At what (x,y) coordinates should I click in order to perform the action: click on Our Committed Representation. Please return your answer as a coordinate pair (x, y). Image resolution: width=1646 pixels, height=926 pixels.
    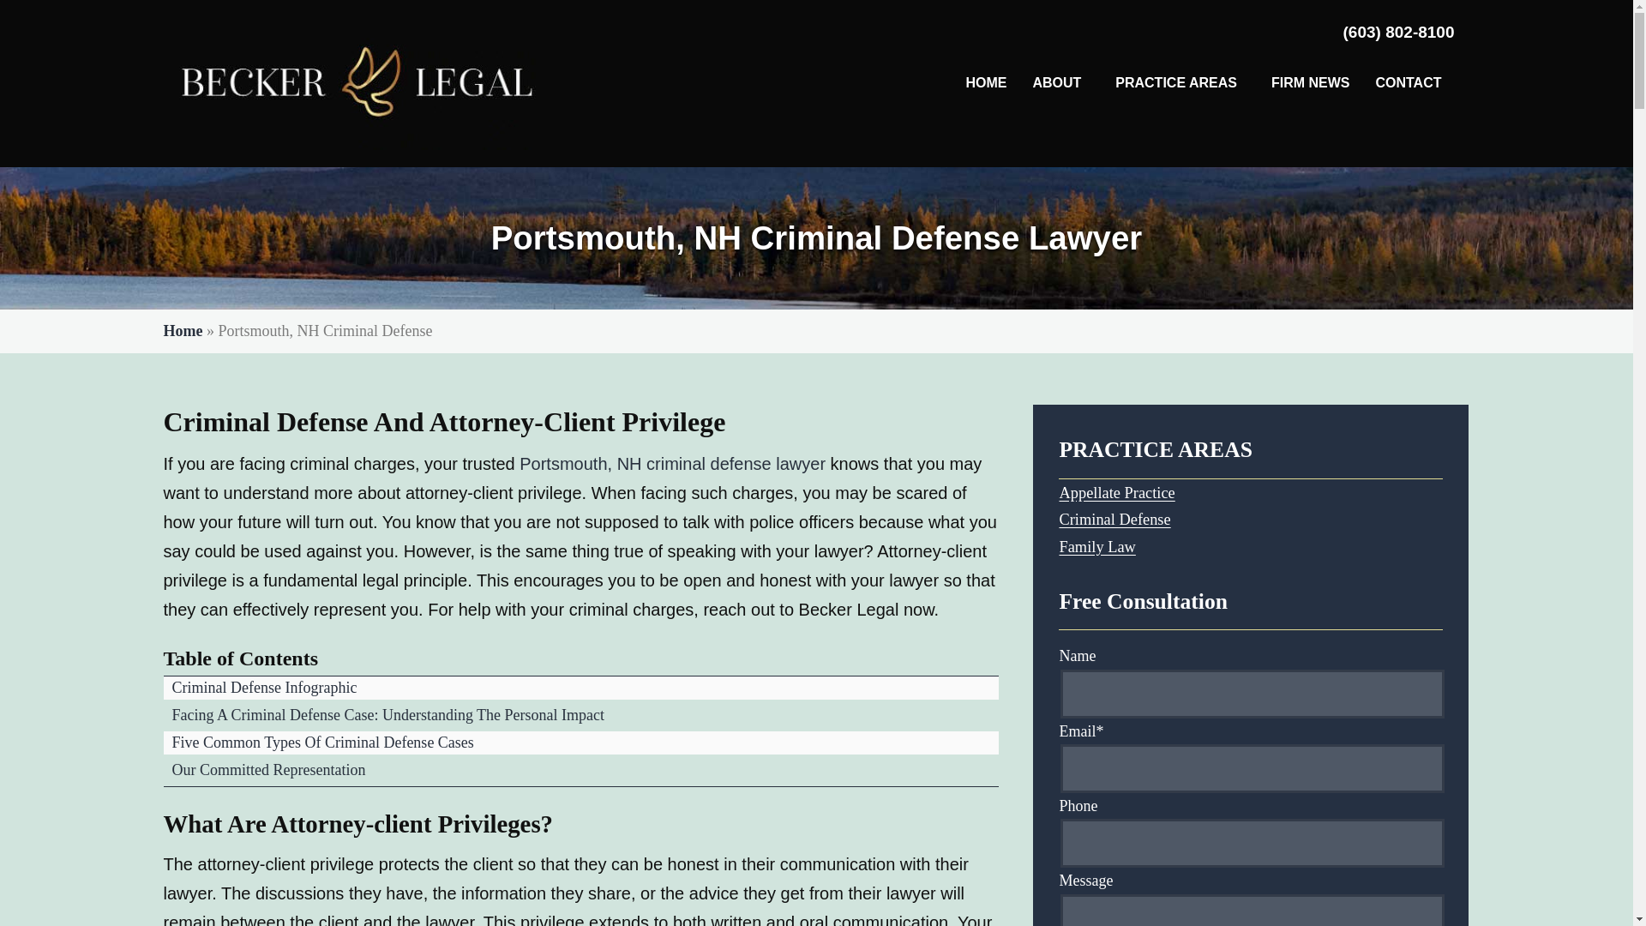
    Looking at the image, I should click on (267, 770).